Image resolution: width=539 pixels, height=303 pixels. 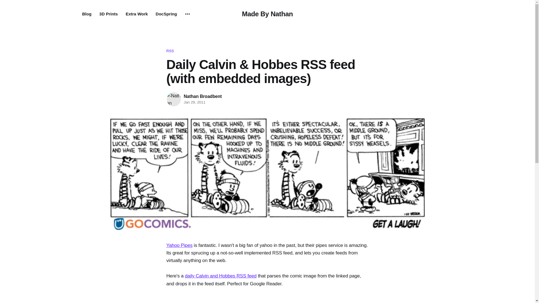 What do you see at coordinates (268, 13) in the screenshot?
I see `Made By Nathan` at bounding box center [268, 13].